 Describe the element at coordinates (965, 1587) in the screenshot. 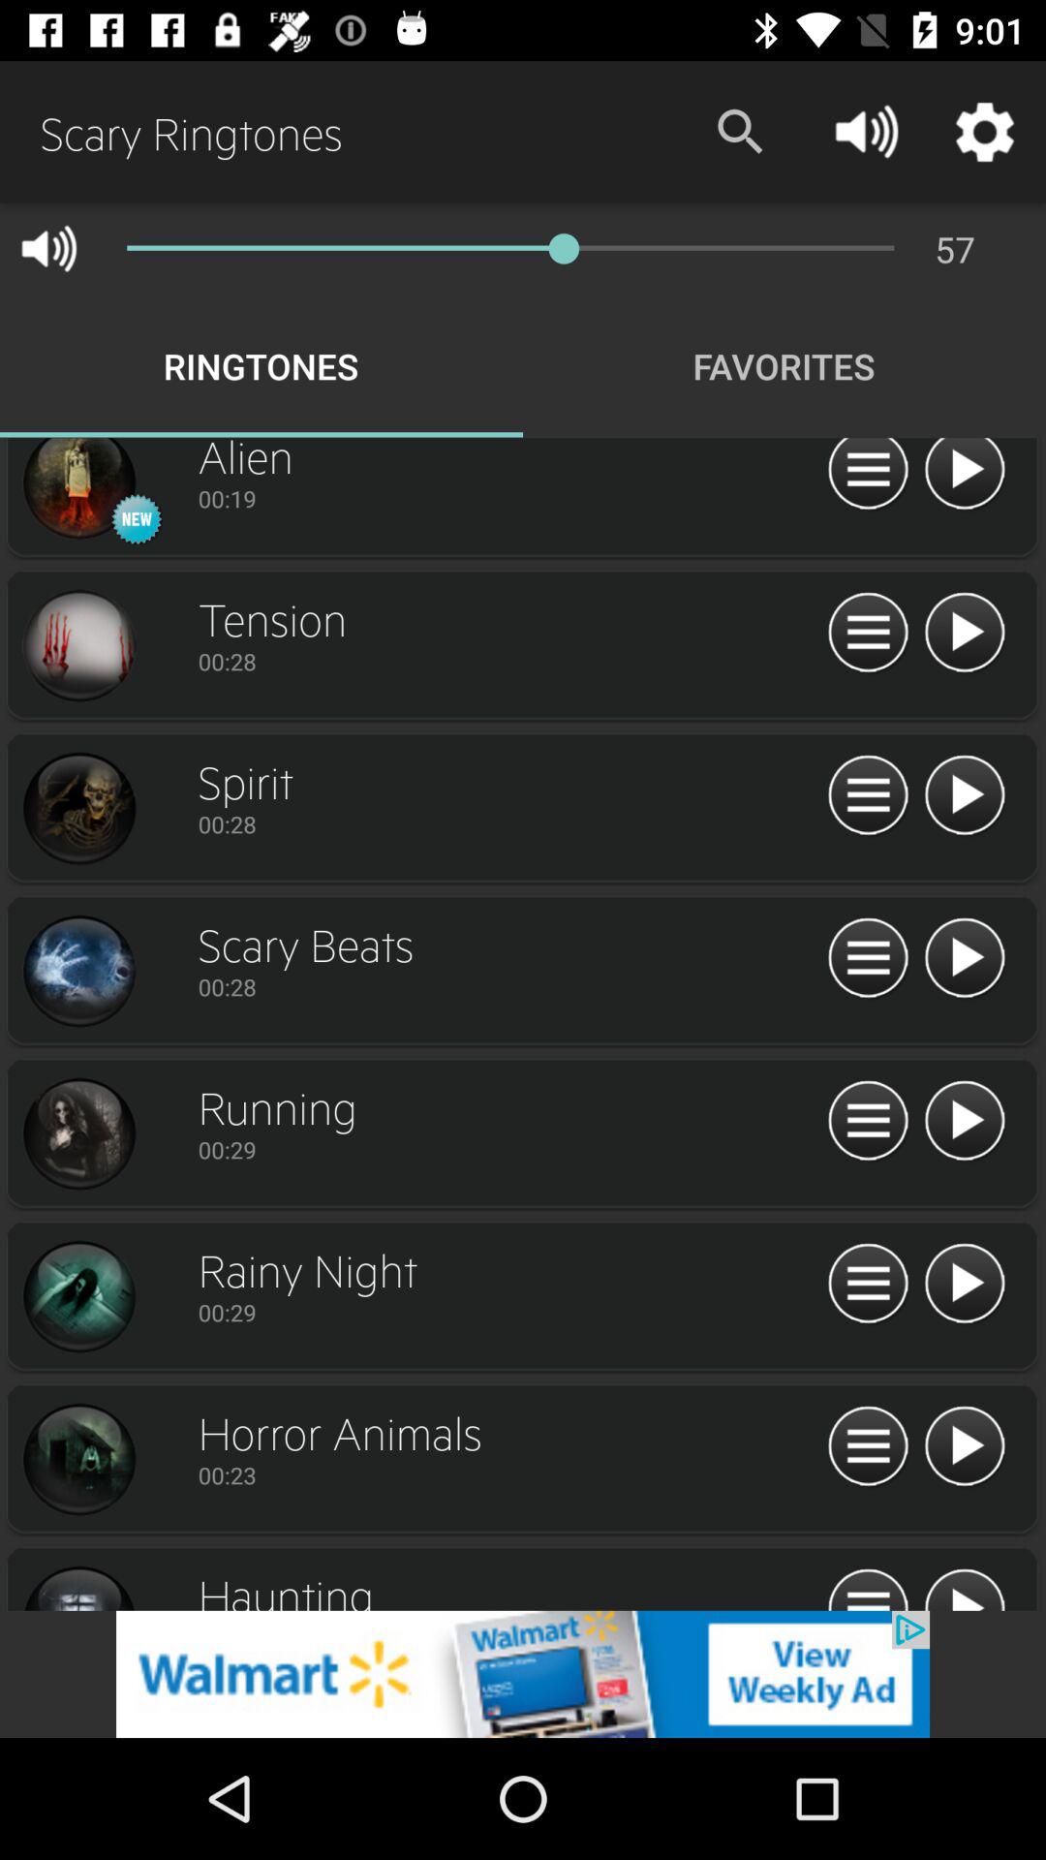

I see `play clip` at that location.